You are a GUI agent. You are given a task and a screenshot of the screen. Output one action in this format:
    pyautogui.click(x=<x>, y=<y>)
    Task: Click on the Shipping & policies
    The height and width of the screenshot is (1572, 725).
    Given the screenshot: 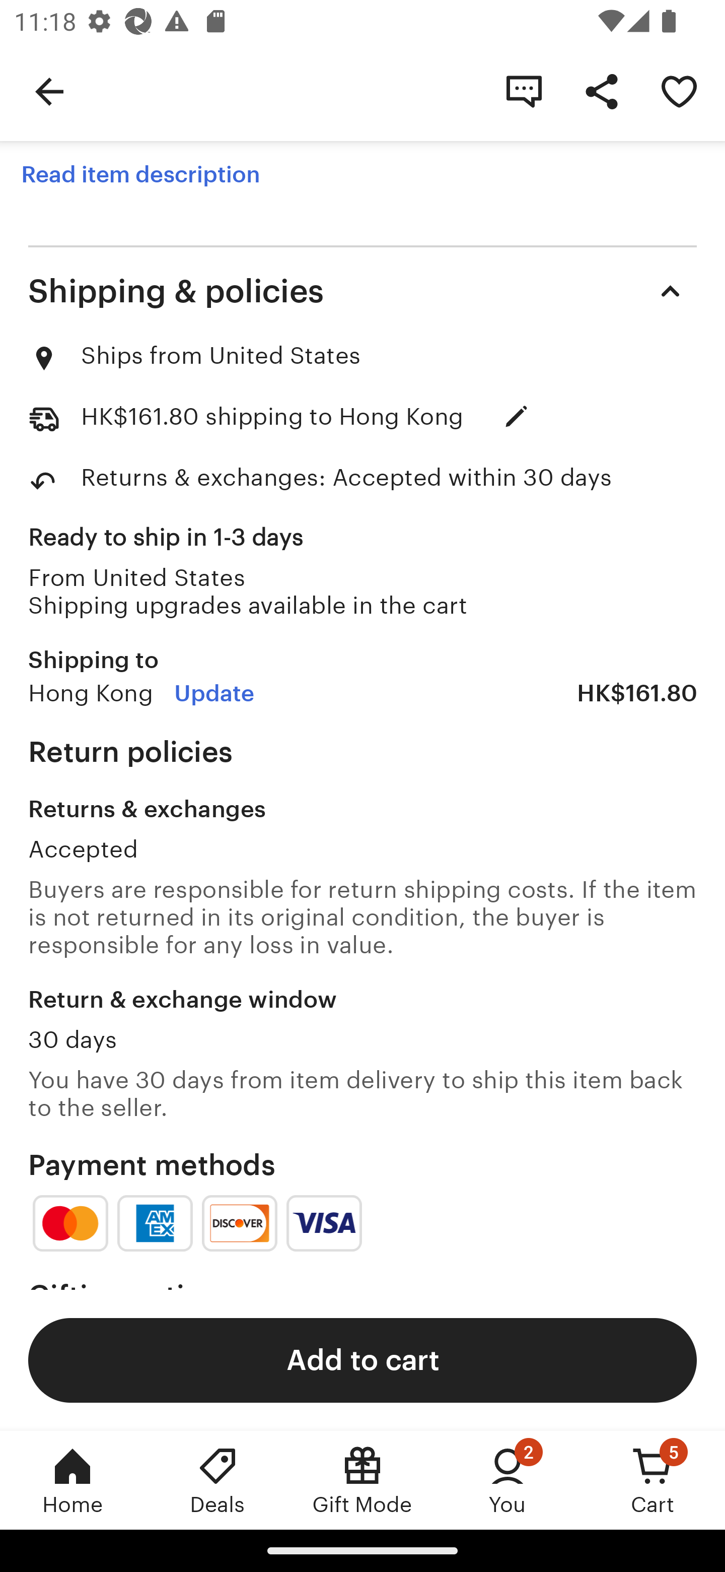 What is the action you would take?
    pyautogui.click(x=362, y=290)
    